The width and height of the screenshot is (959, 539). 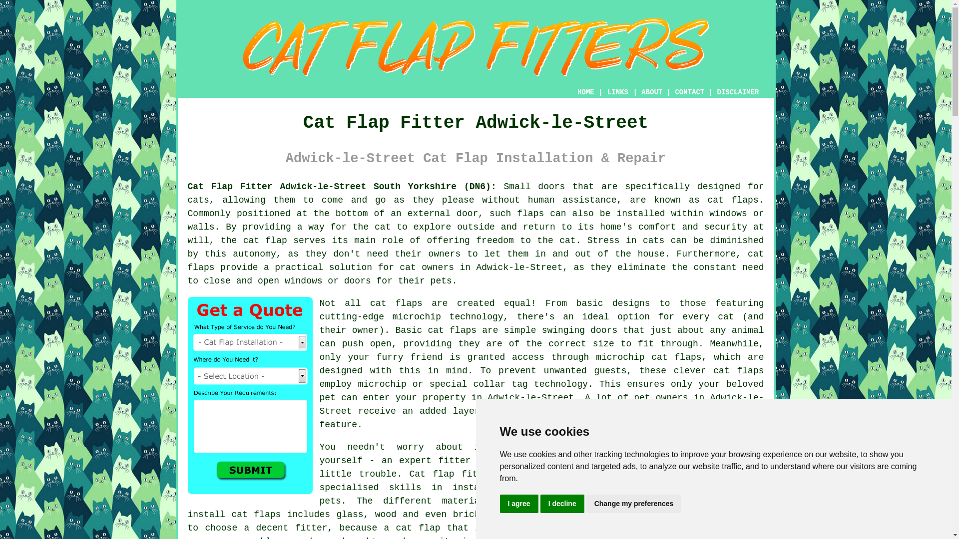 What do you see at coordinates (518, 504) in the screenshot?
I see `I agree` at bounding box center [518, 504].